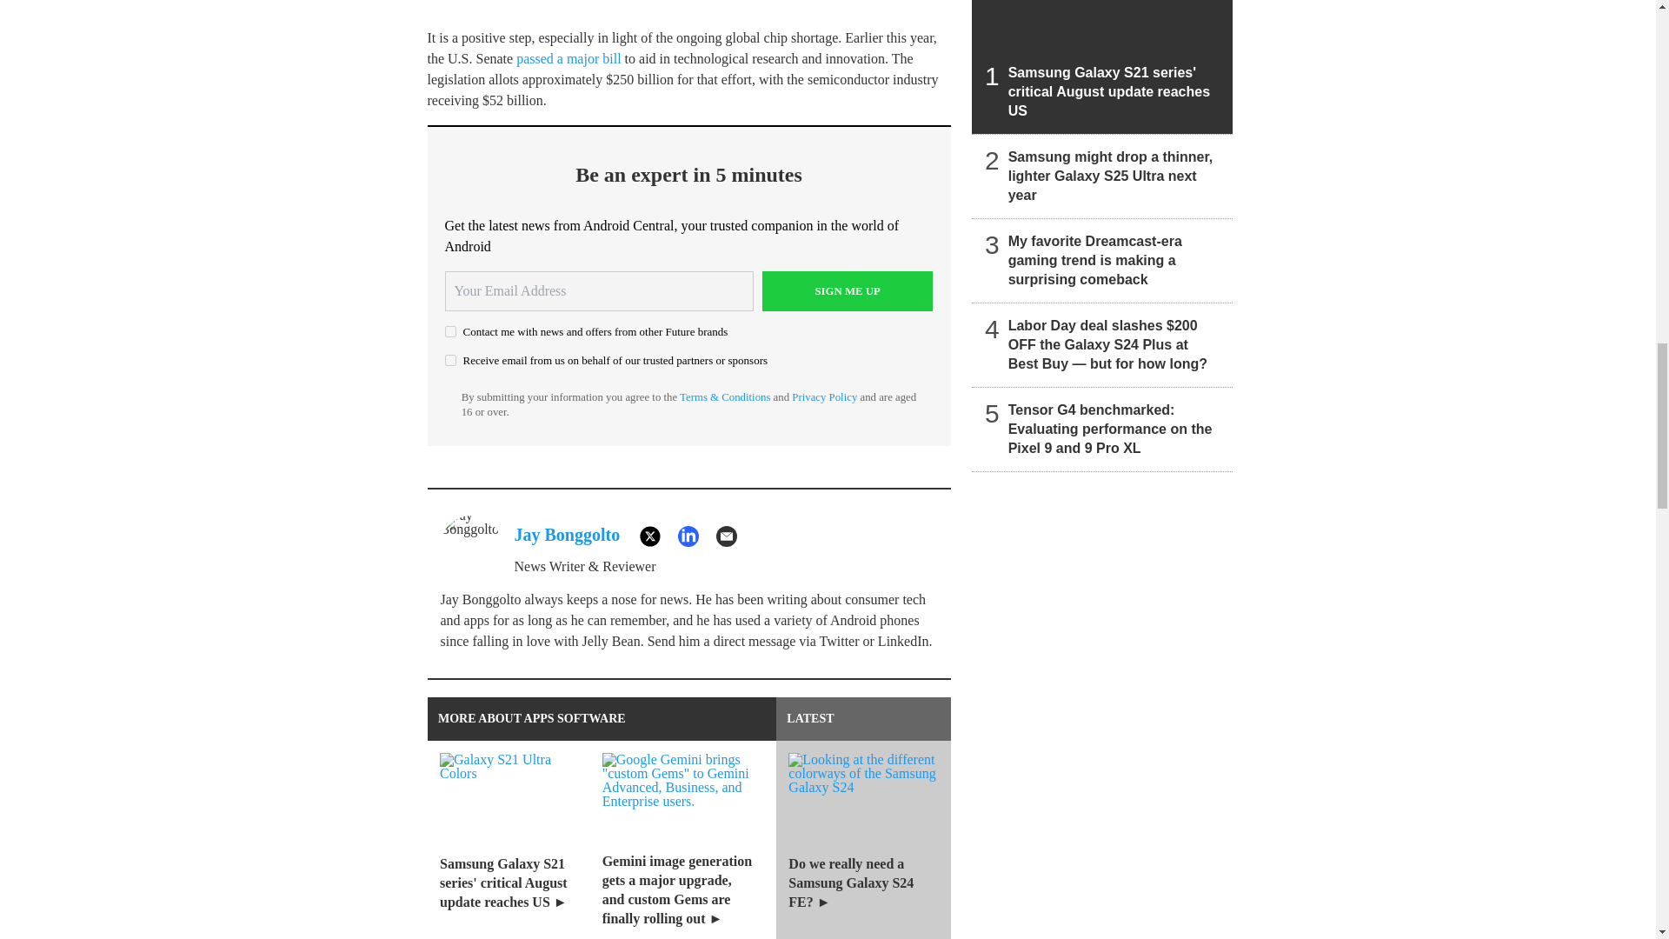 This screenshot has height=939, width=1669. Describe the element at coordinates (1102, 67) in the screenshot. I see `Samsung Galaxy S21 series' critical August update reaches US` at that location.